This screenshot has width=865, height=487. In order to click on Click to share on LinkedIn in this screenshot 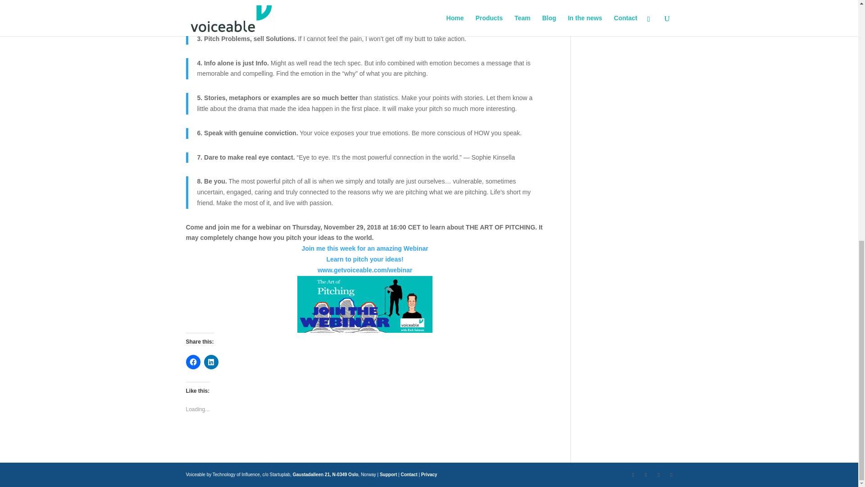, I will do `click(210, 362)`.